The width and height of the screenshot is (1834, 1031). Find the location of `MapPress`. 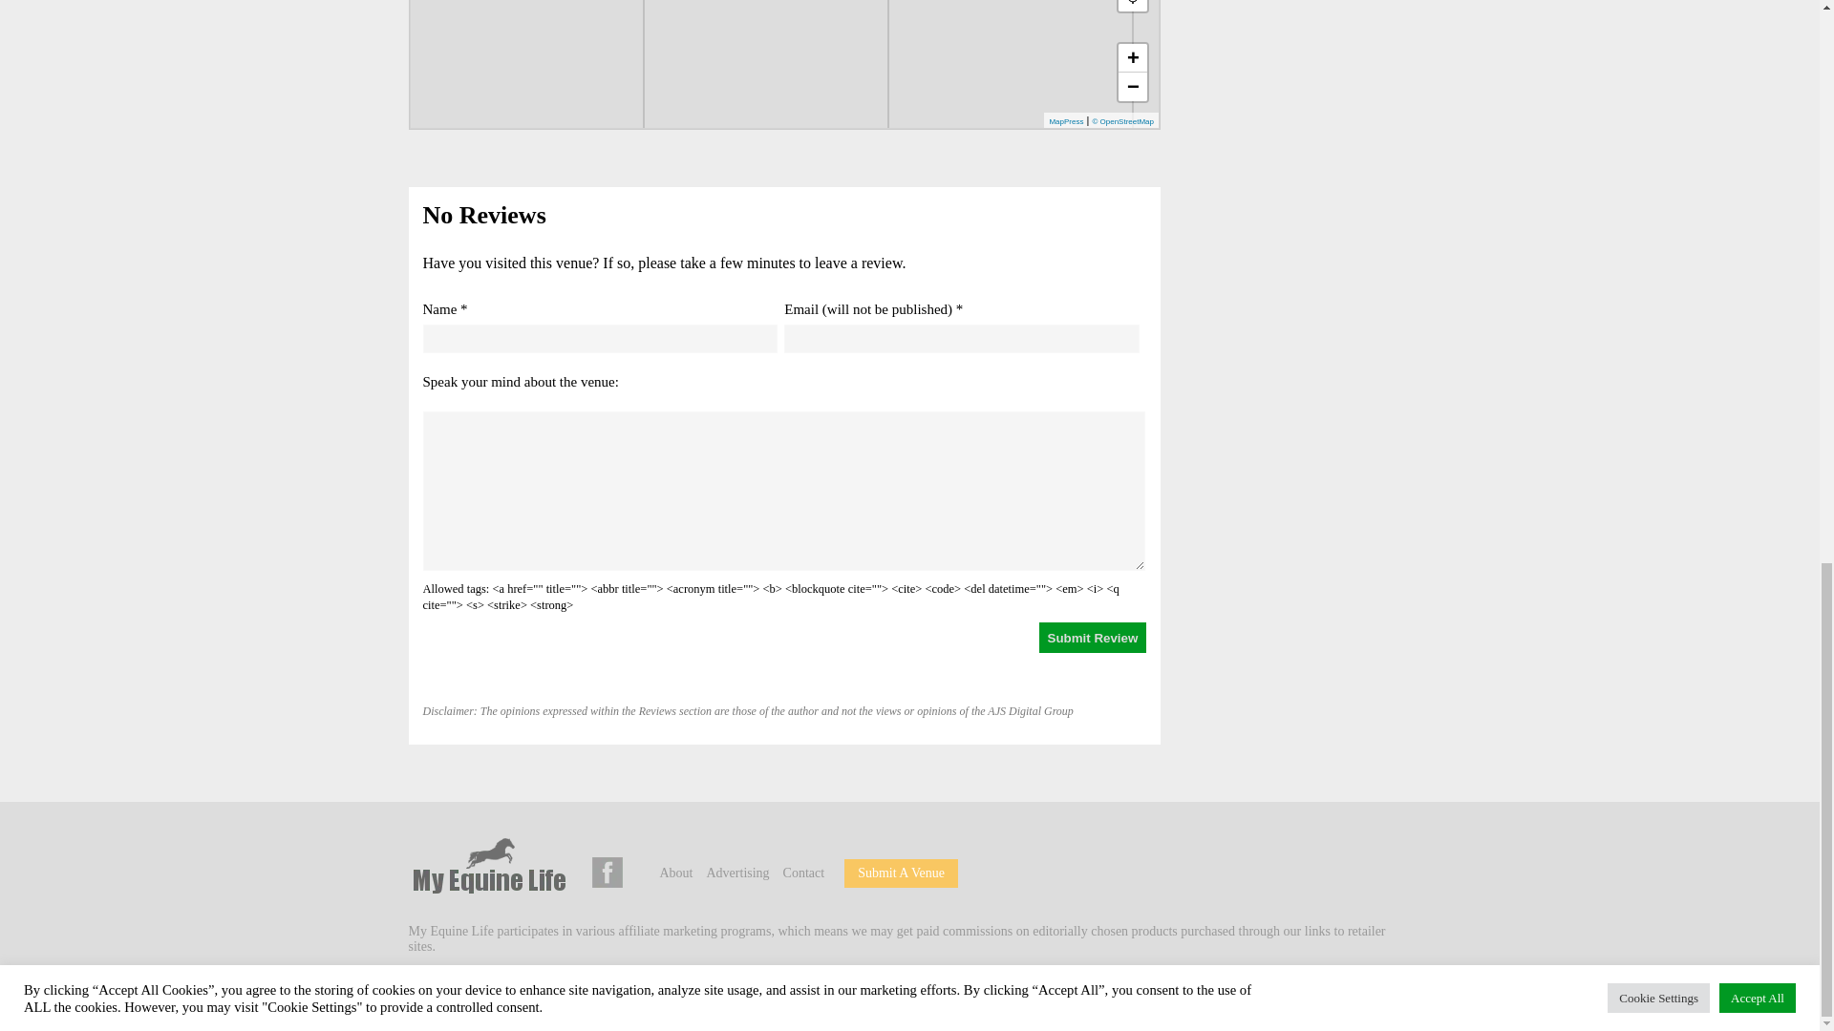

MapPress is located at coordinates (1066, 121).